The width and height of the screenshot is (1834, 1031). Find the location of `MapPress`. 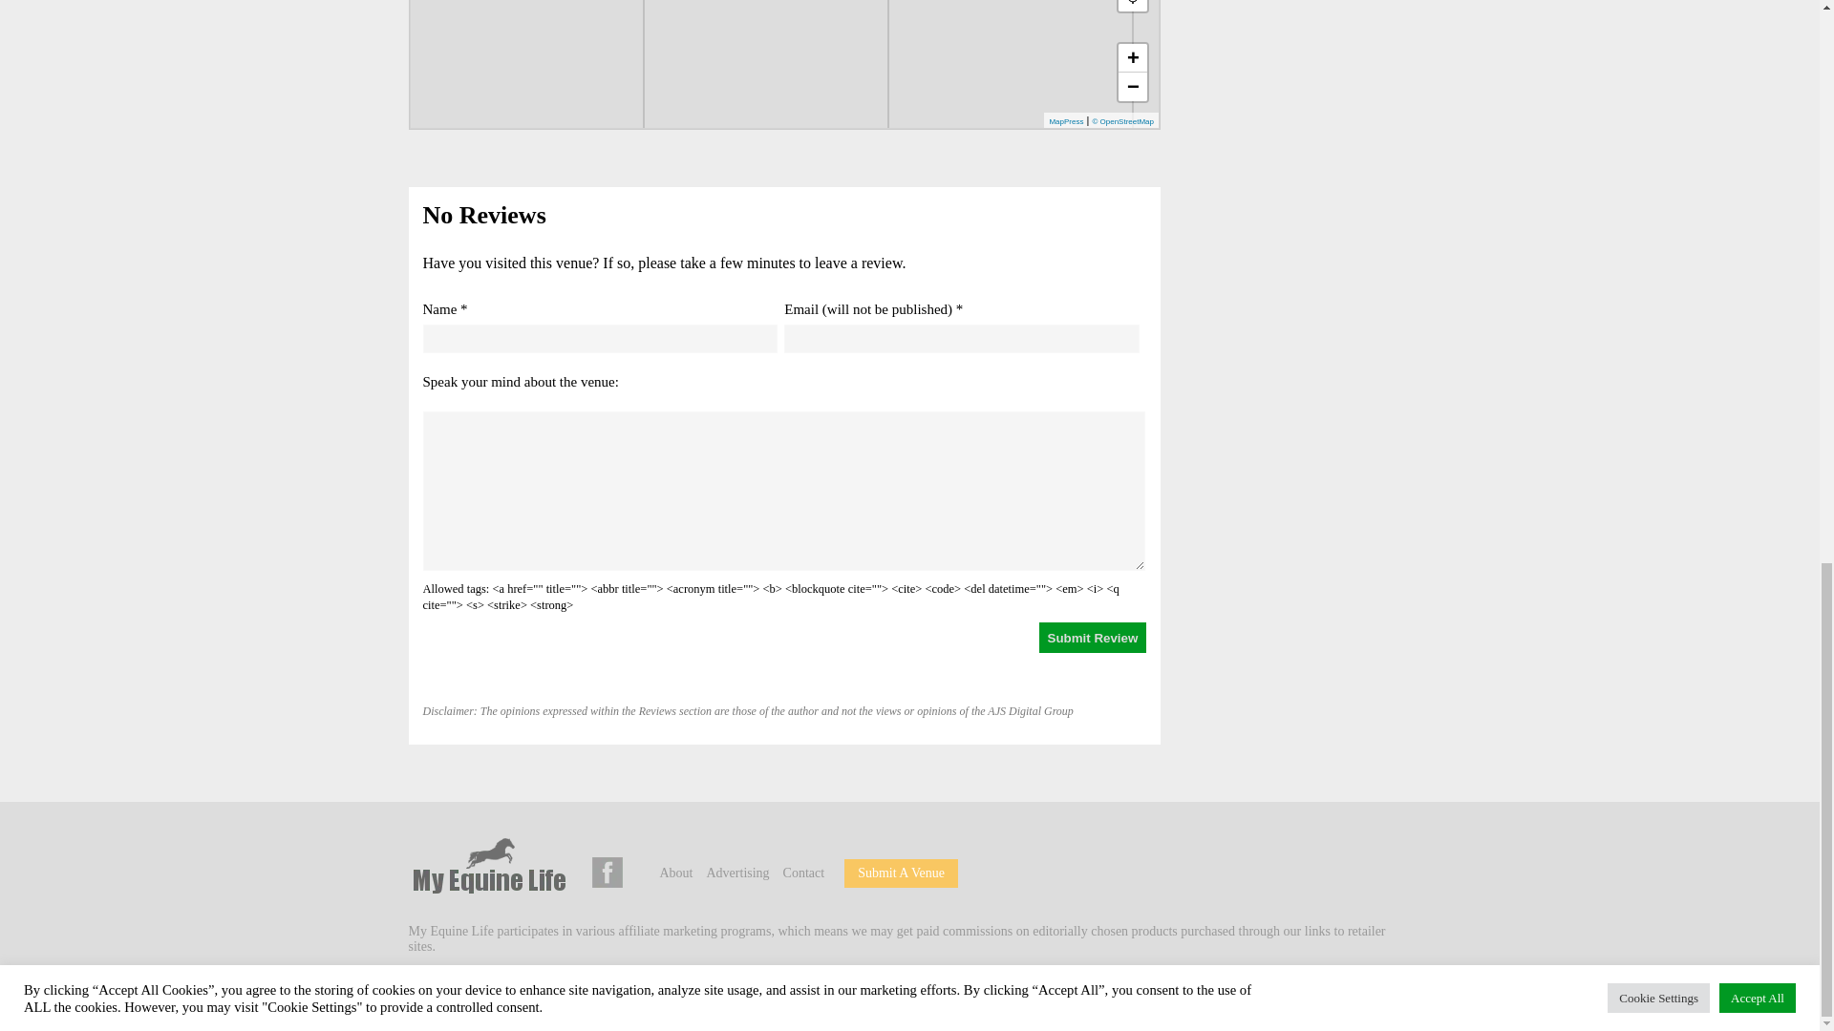

MapPress is located at coordinates (1066, 121).